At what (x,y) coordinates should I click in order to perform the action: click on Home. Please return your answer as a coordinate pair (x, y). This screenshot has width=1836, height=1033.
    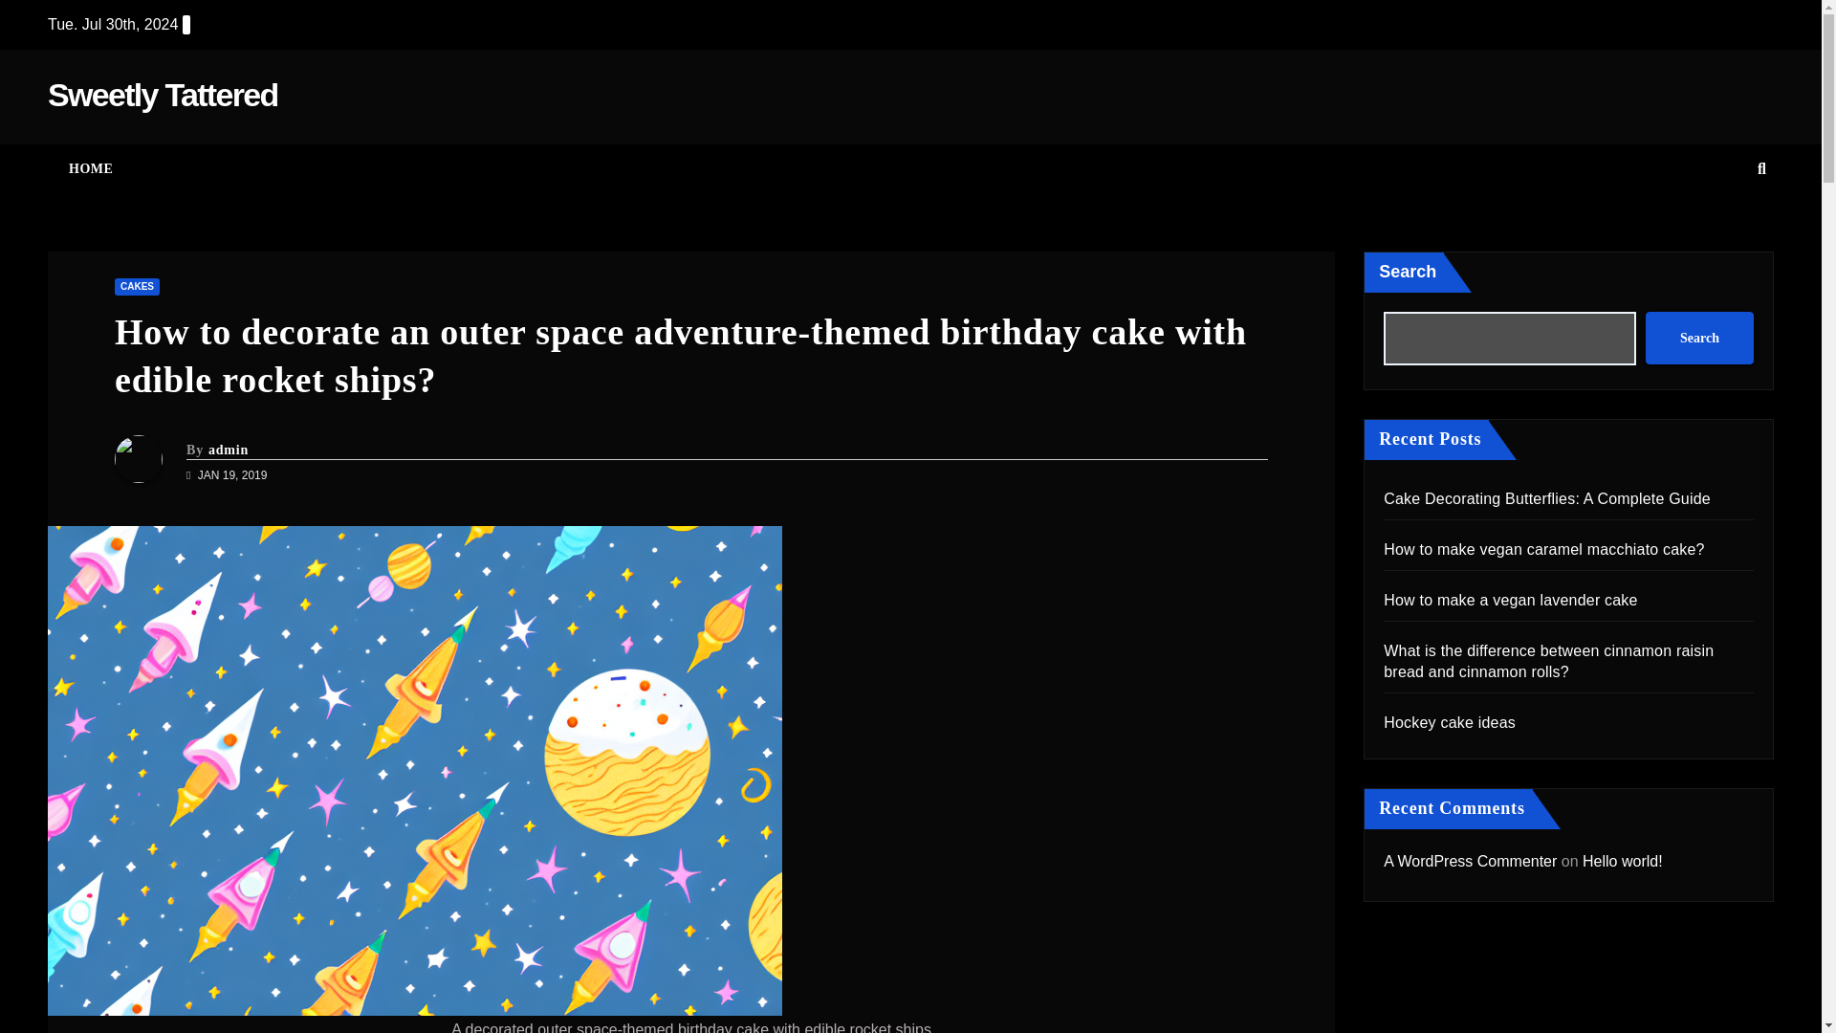
    Looking at the image, I should click on (90, 169).